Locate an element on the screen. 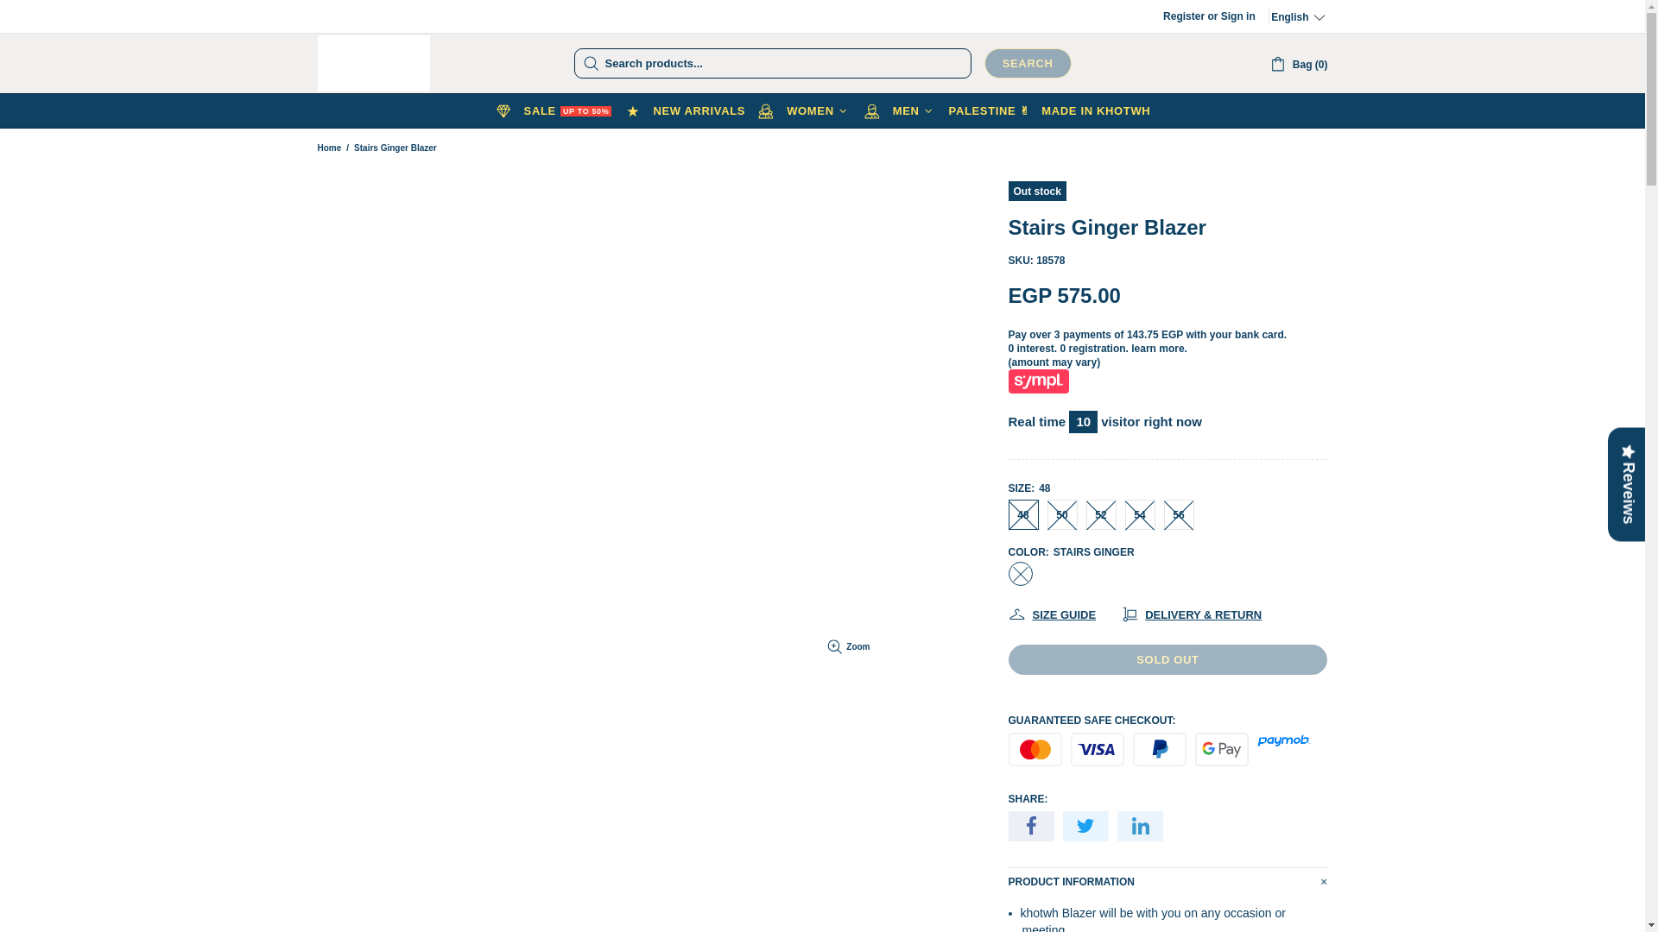 The image size is (1658, 932). WOMEN is located at coordinates (803, 111).